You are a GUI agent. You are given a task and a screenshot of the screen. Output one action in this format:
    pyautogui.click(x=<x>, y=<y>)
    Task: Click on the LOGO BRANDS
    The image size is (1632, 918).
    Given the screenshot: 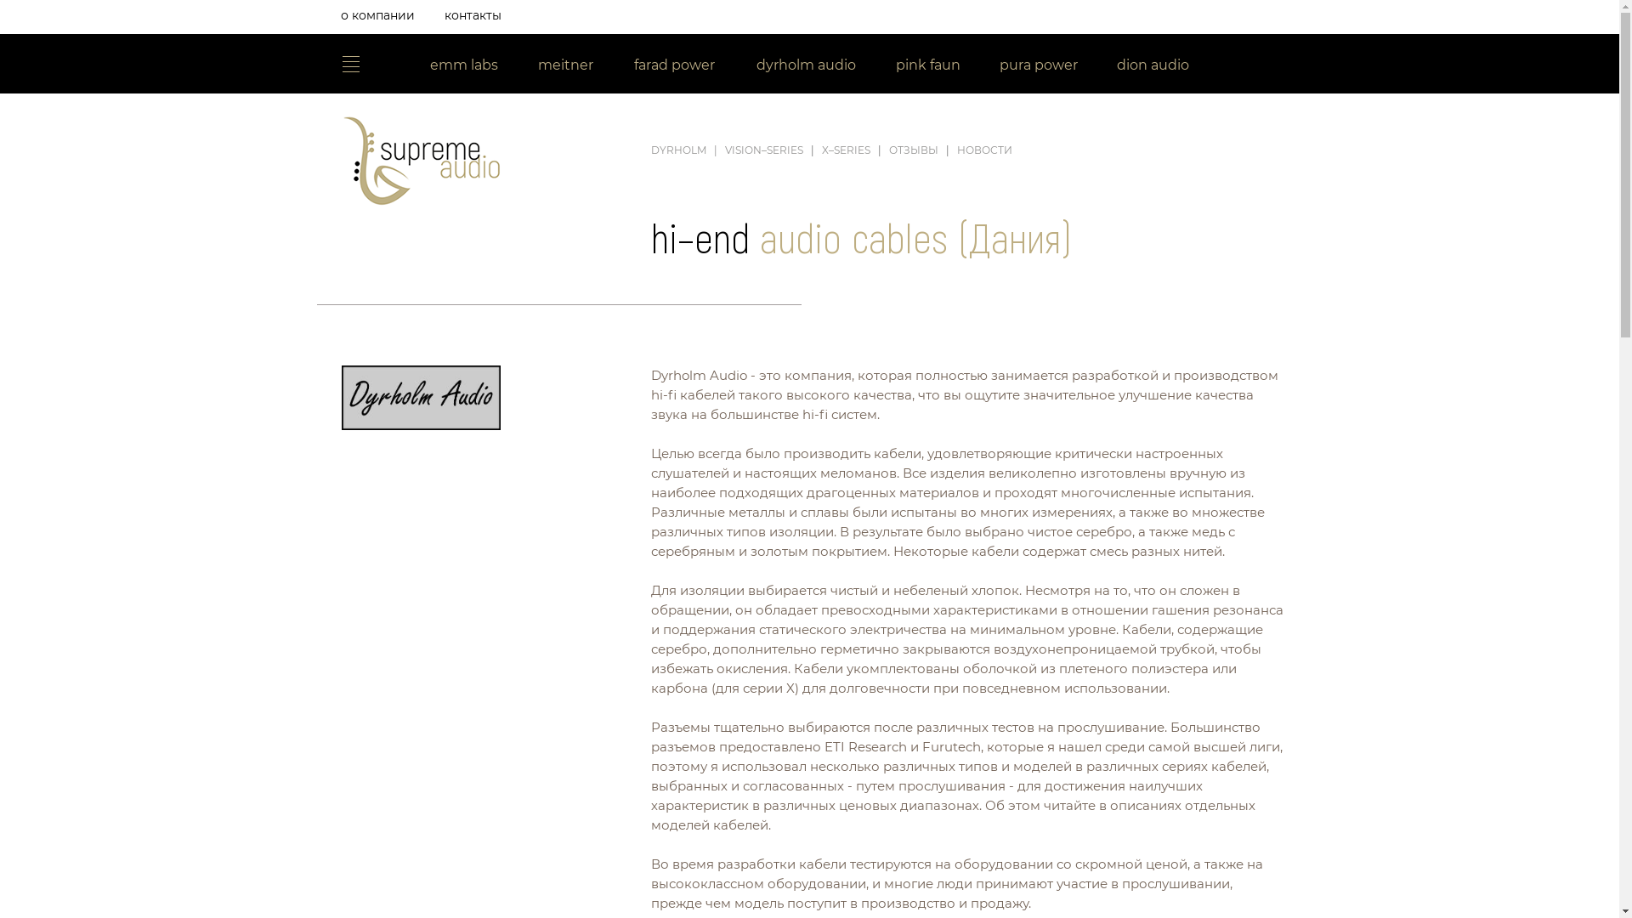 What is the action you would take?
    pyautogui.click(x=350, y=65)
    